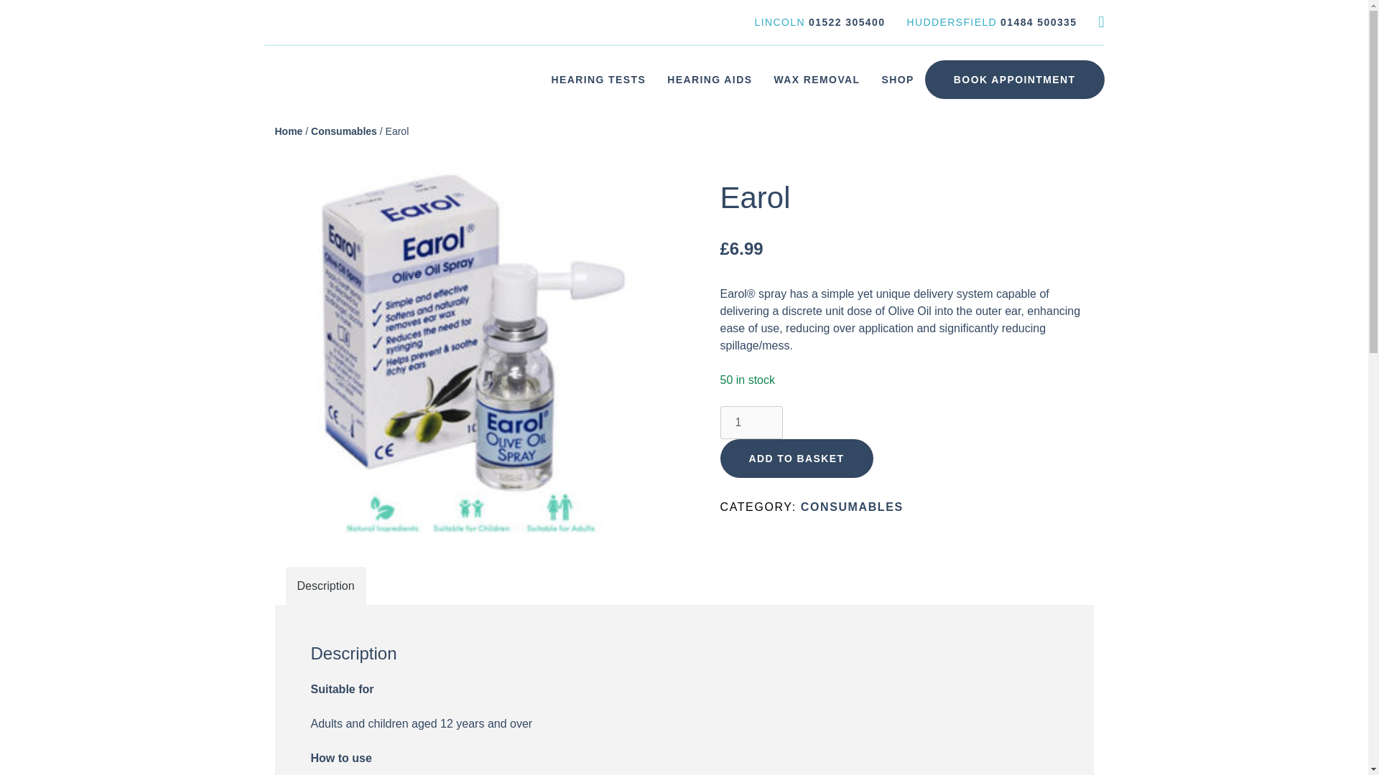 The height and width of the screenshot is (775, 1379). What do you see at coordinates (751, 422) in the screenshot?
I see `1` at bounding box center [751, 422].